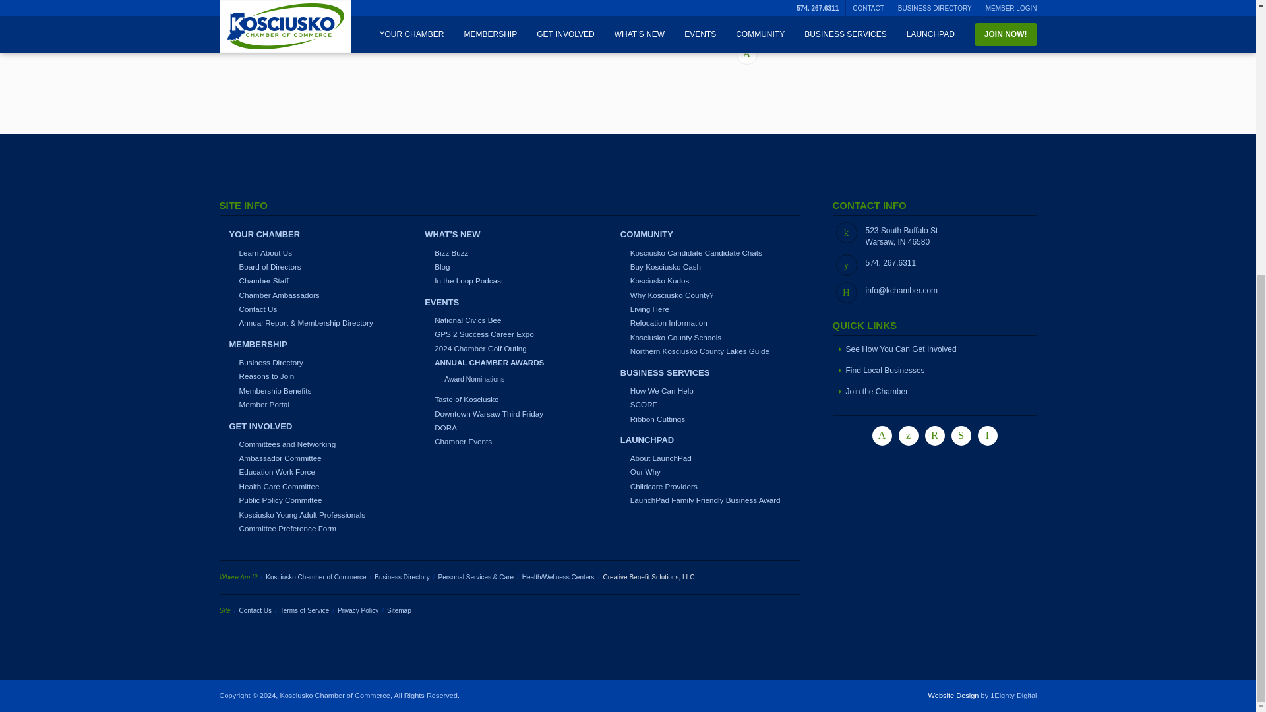 The image size is (1266, 712). What do you see at coordinates (315, 578) in the screenshot?
I see `Go to Kosciusko Chamber of Commerce.` at bounding box center [315, 578].